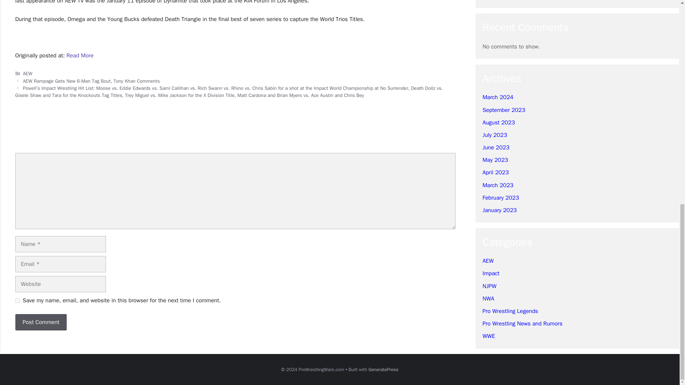 This screenshot has width=685, height=385. I want to click on NWA, so click(488, 87).